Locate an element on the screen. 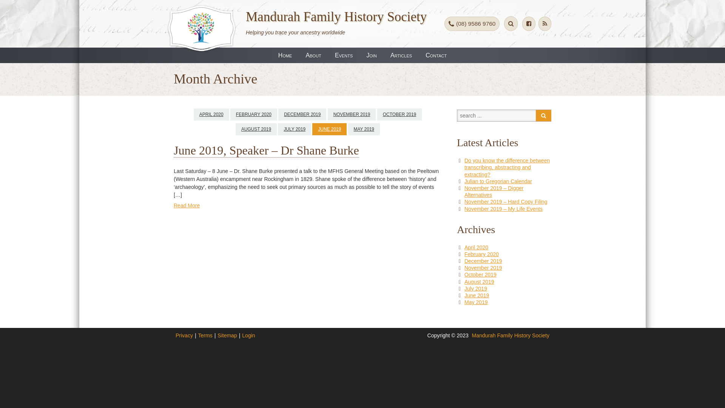 The width and height of the screenshot is (725, 408). FEBRUARY 2020 is located at coordinates (254, 114).